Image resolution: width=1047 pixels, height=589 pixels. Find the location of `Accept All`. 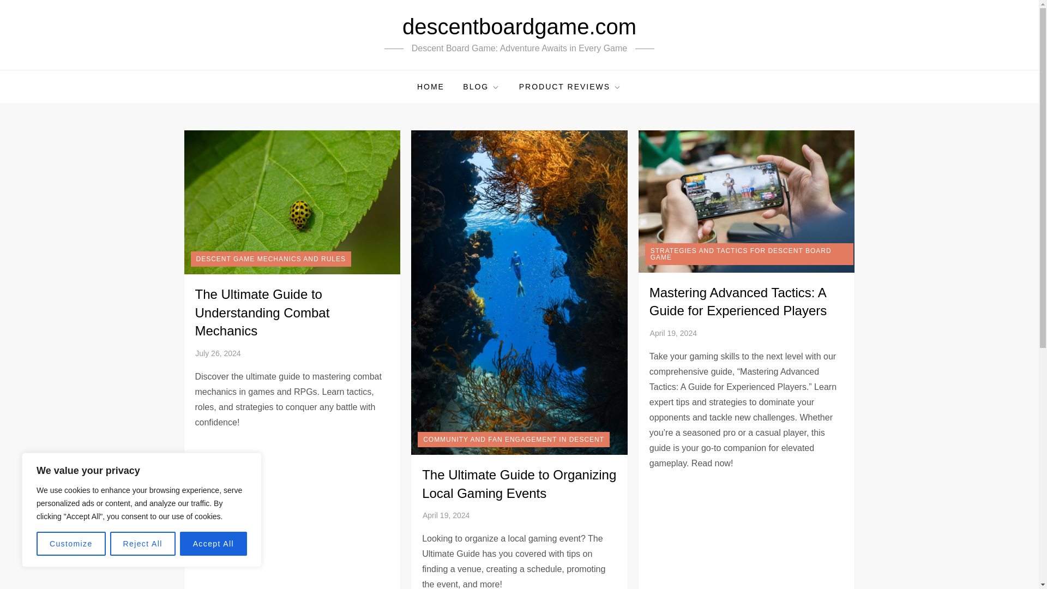

Accept All is located at coordinates (214, 544).